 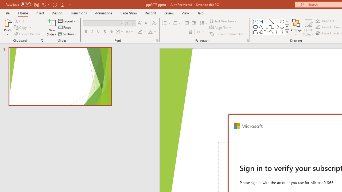 I want to click on Character Spacing, so click(x=120, y=32).